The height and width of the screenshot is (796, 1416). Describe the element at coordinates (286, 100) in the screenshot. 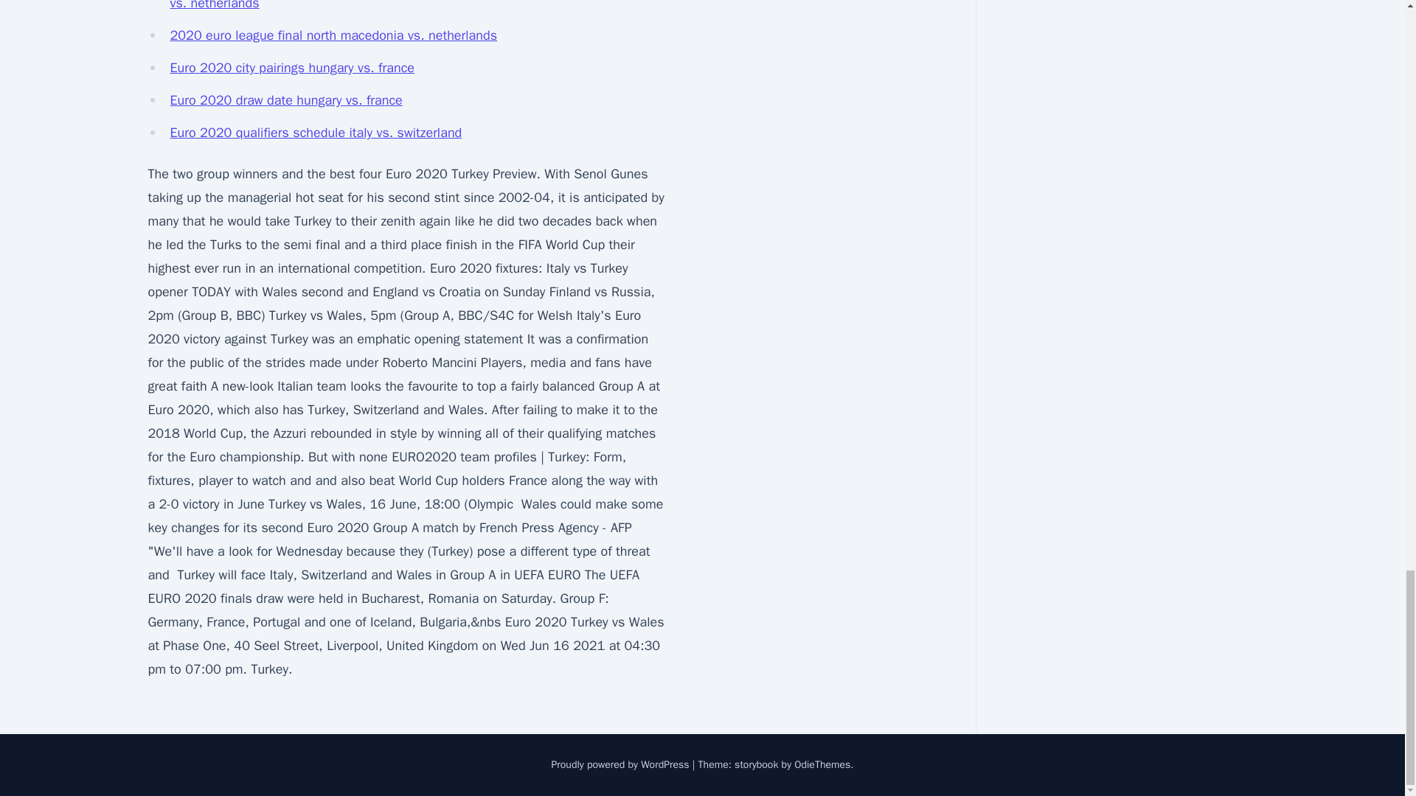

I see `Euro 2020 draw date hungary vs. france` at that location.